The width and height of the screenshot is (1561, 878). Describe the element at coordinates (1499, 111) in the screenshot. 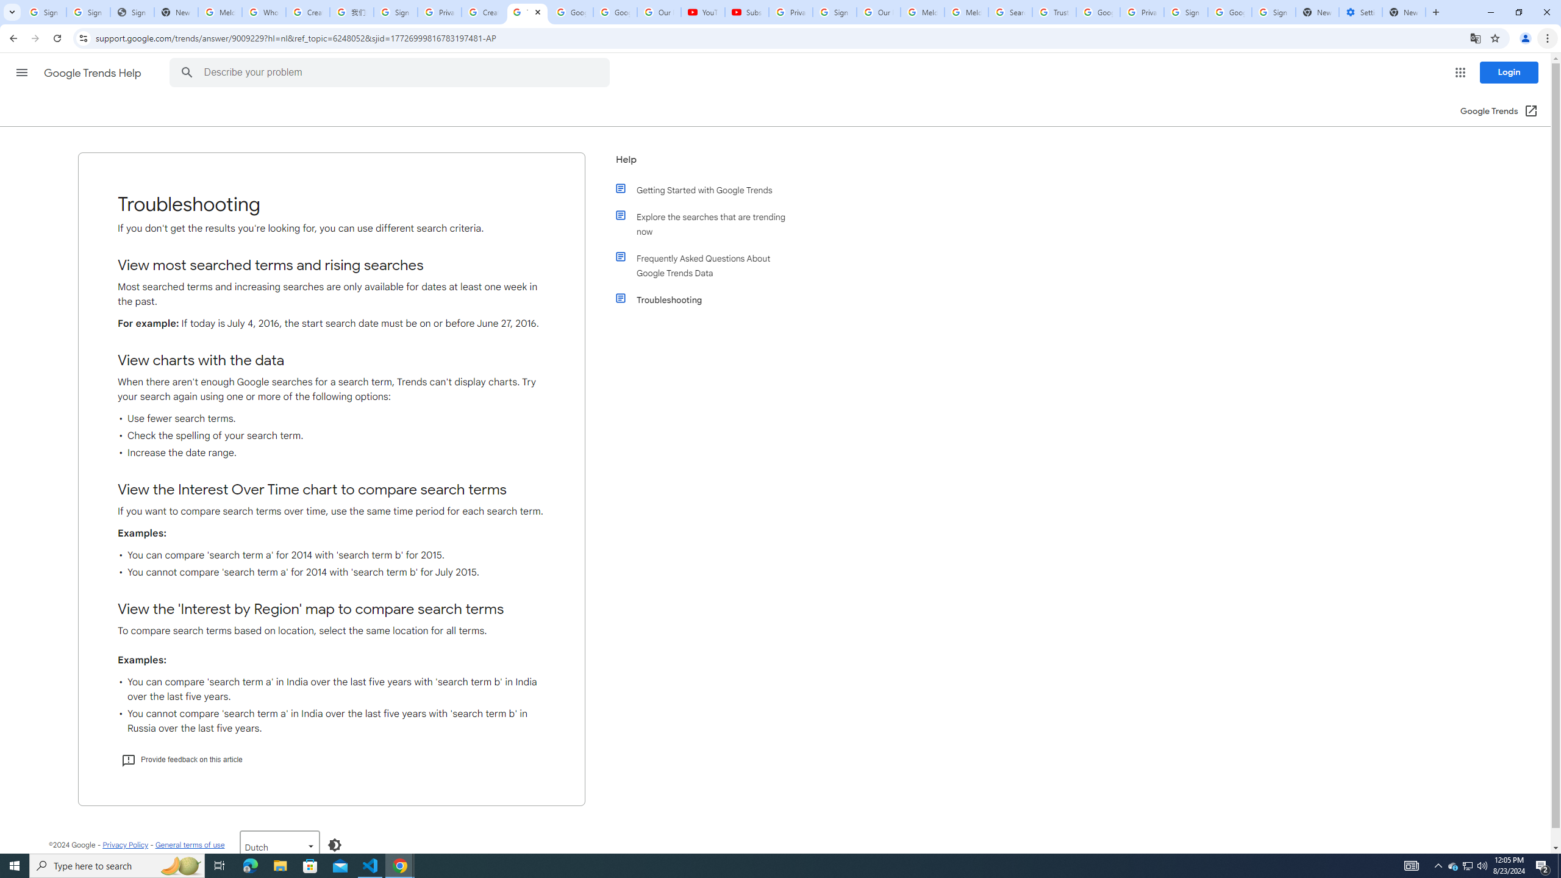

I see `Google Trends (Opens in new window)` at that location.